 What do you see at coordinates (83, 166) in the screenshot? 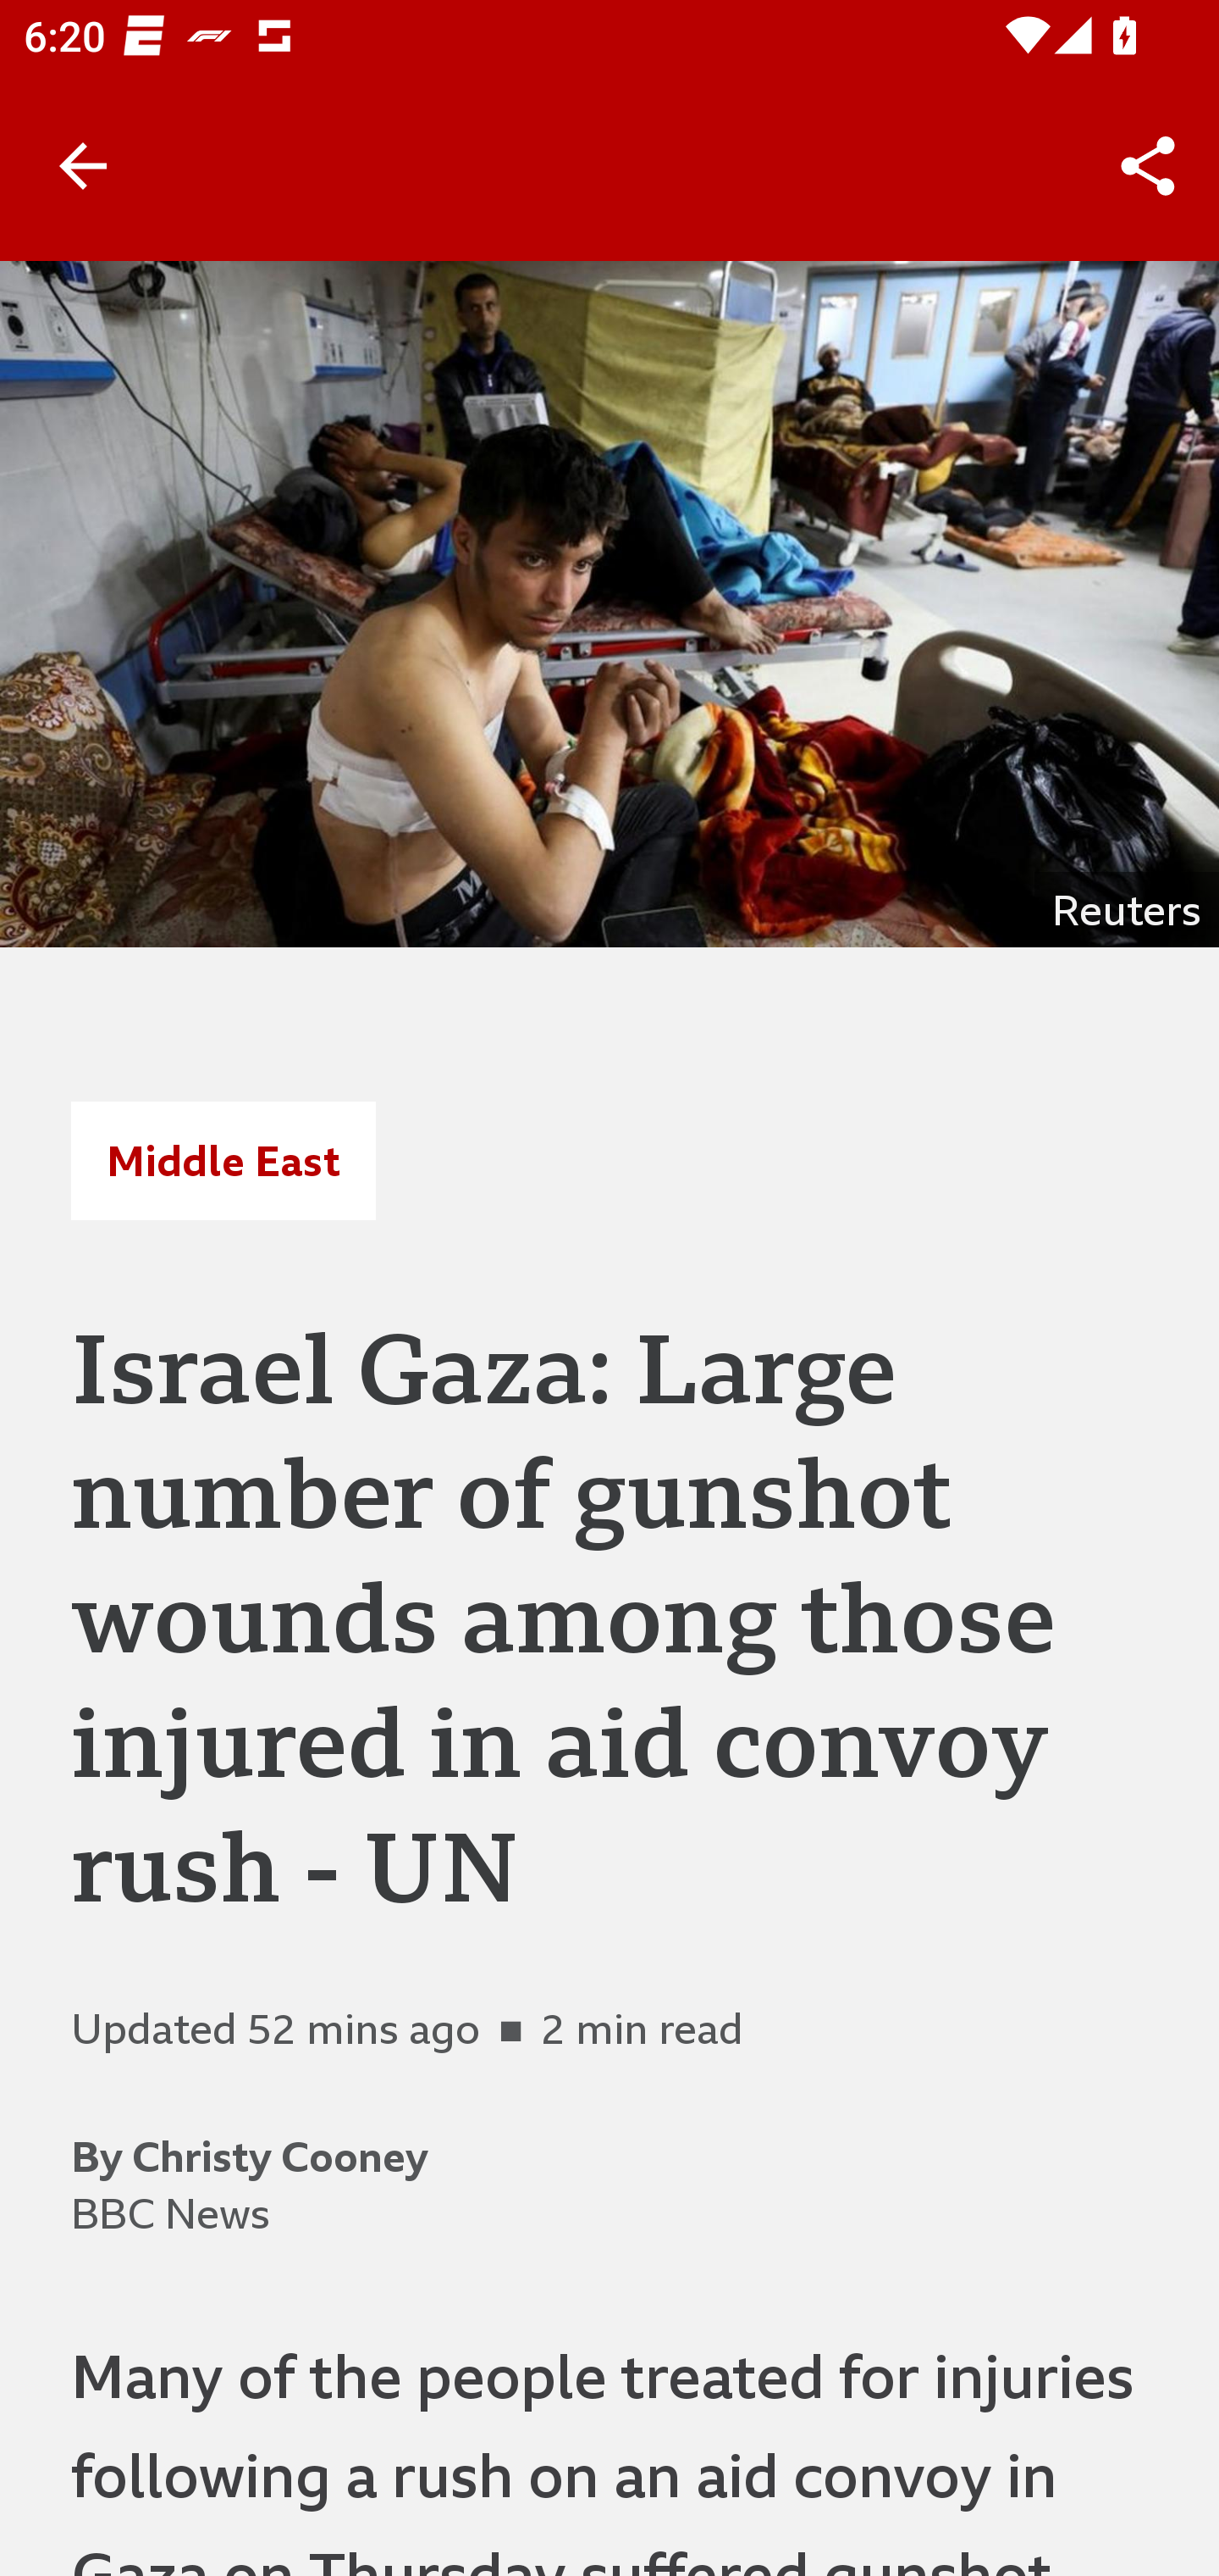
I see `Back` at bounding box center [83, 166].